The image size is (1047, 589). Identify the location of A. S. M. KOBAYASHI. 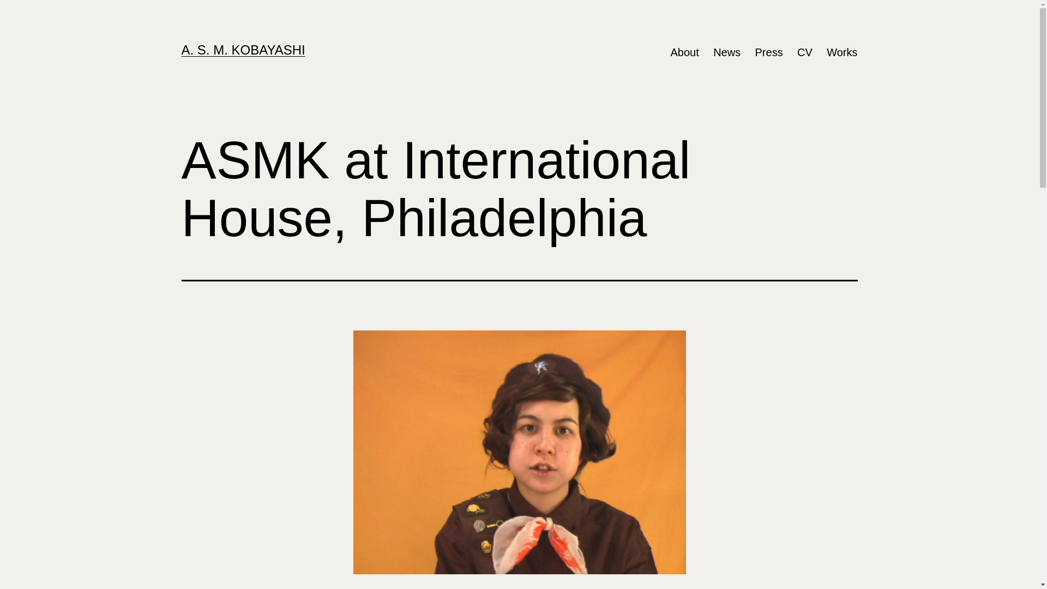
(243, 50).